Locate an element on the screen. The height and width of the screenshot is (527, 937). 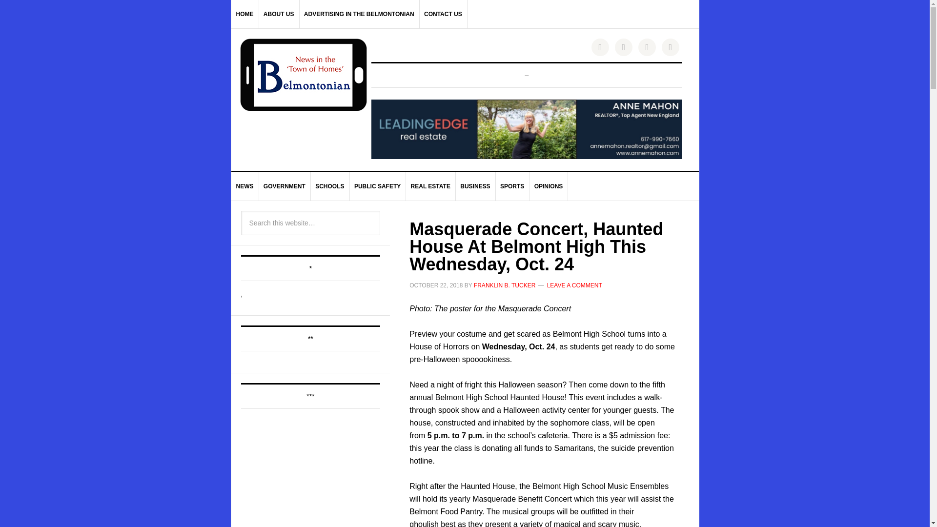
CONTACT US is located at coordinates (443, 14).